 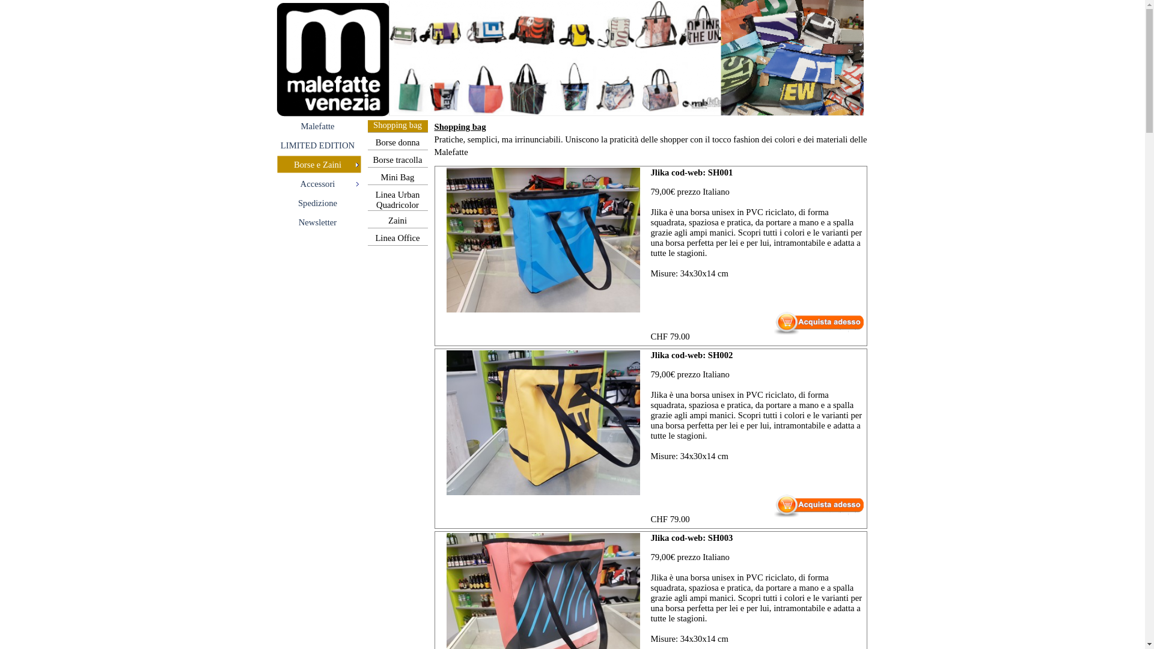 I want to click on Jlika cod-web: SH001, so click(x=543, y=240).